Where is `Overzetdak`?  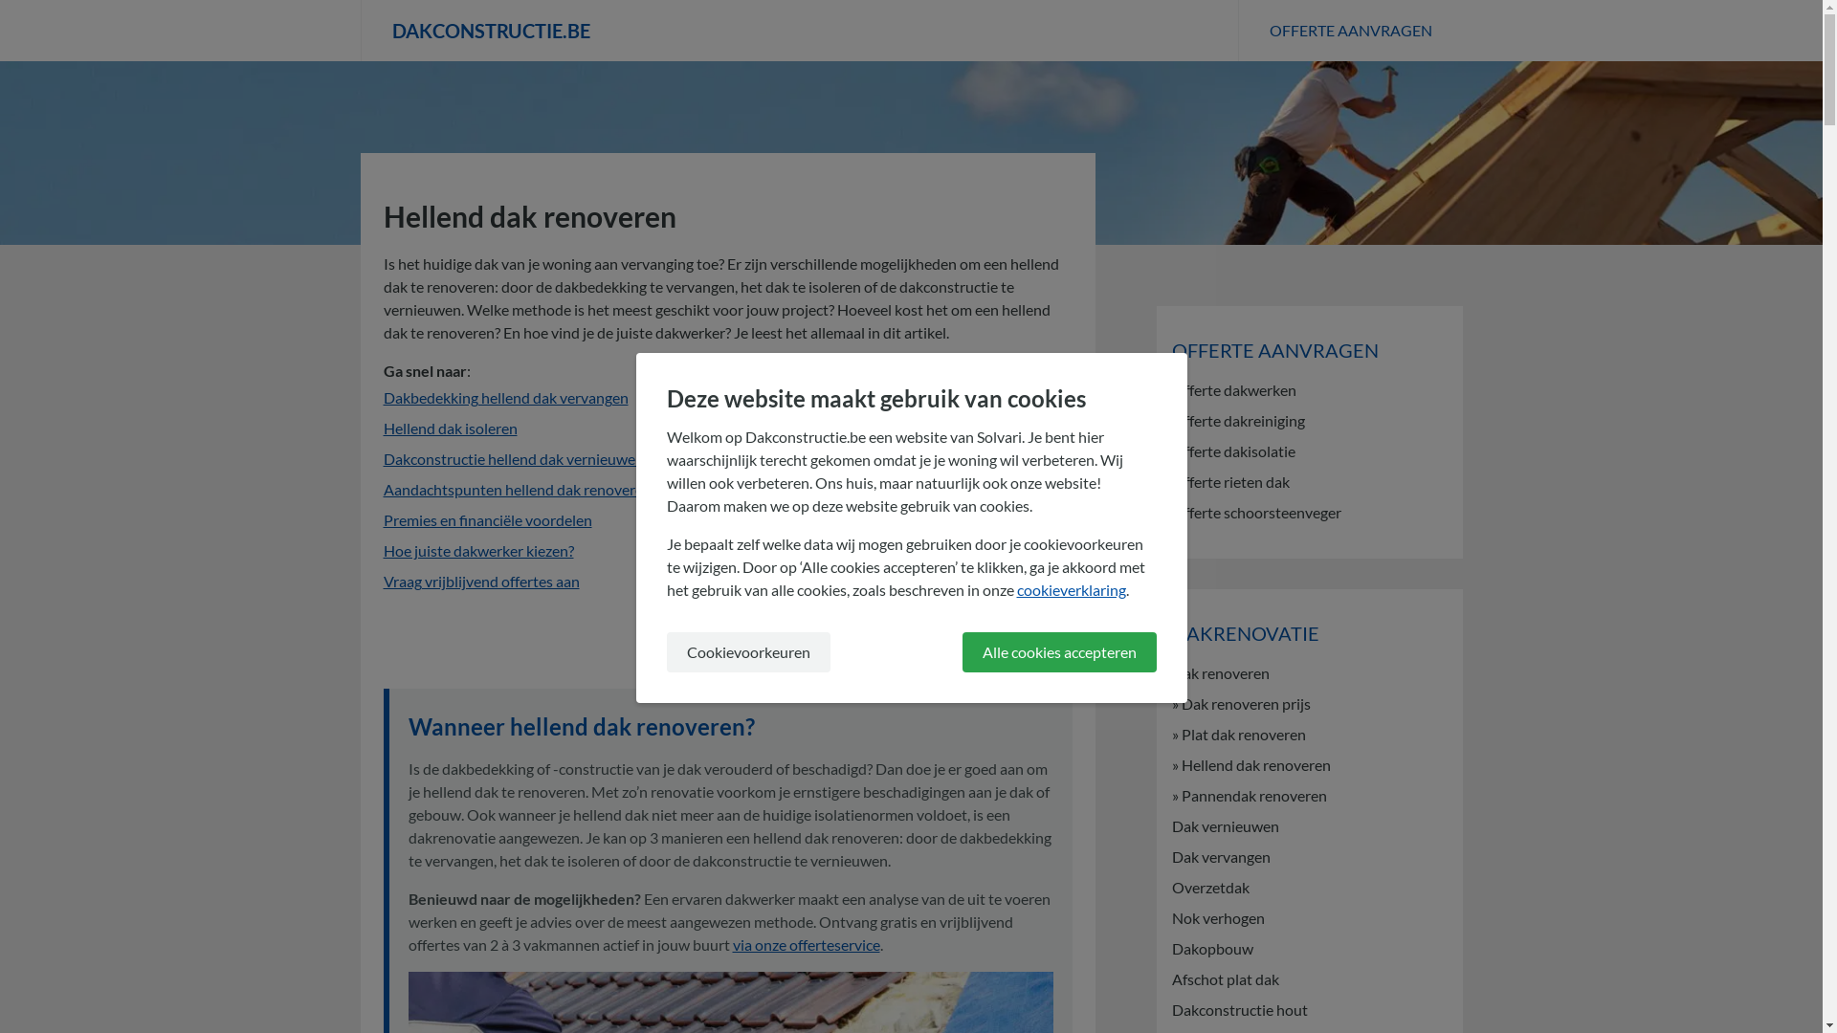
Overzetdak is located at coordinates (1309, 888).